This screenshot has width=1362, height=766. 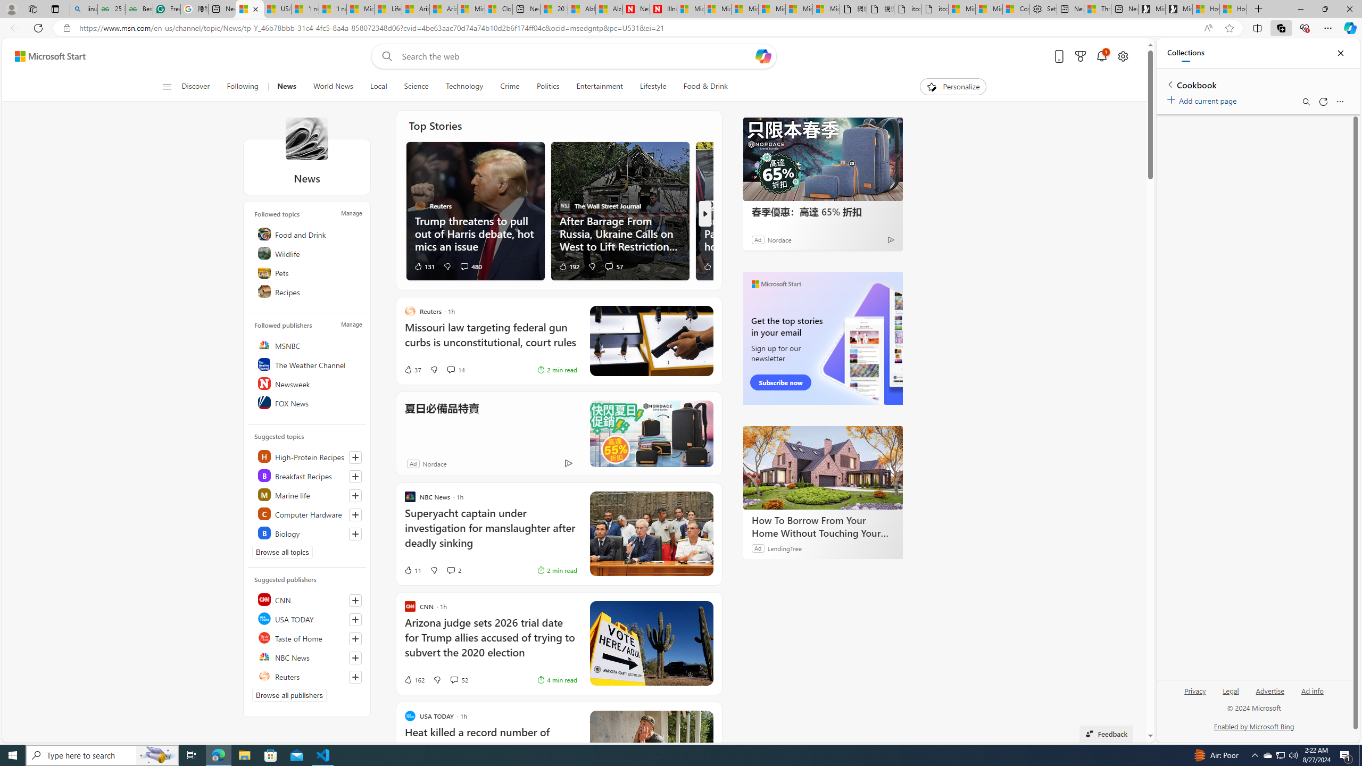 What do you see at coordinates (636, 9) in the screenshot?
I see `Newsweek - News, Analysis, Politics, Business, Technology` at bounding box center [636, 9].